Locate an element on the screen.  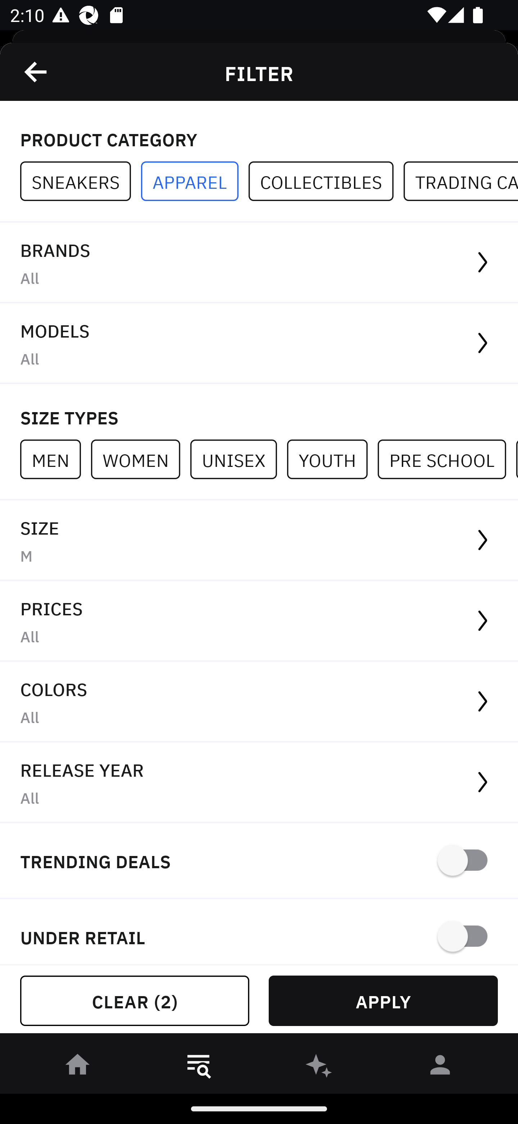
PRICES All is located at coordinates (259, 621).